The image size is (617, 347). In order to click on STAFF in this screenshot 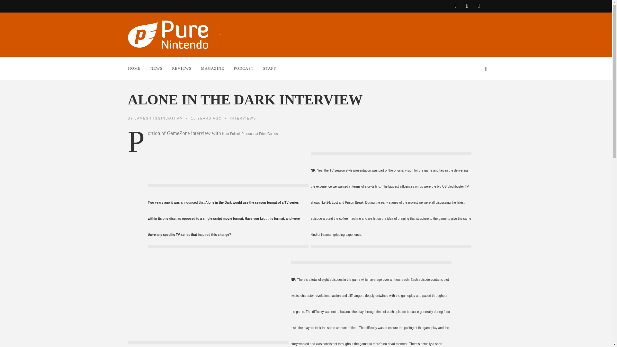, I will do `click(274, 68)`.